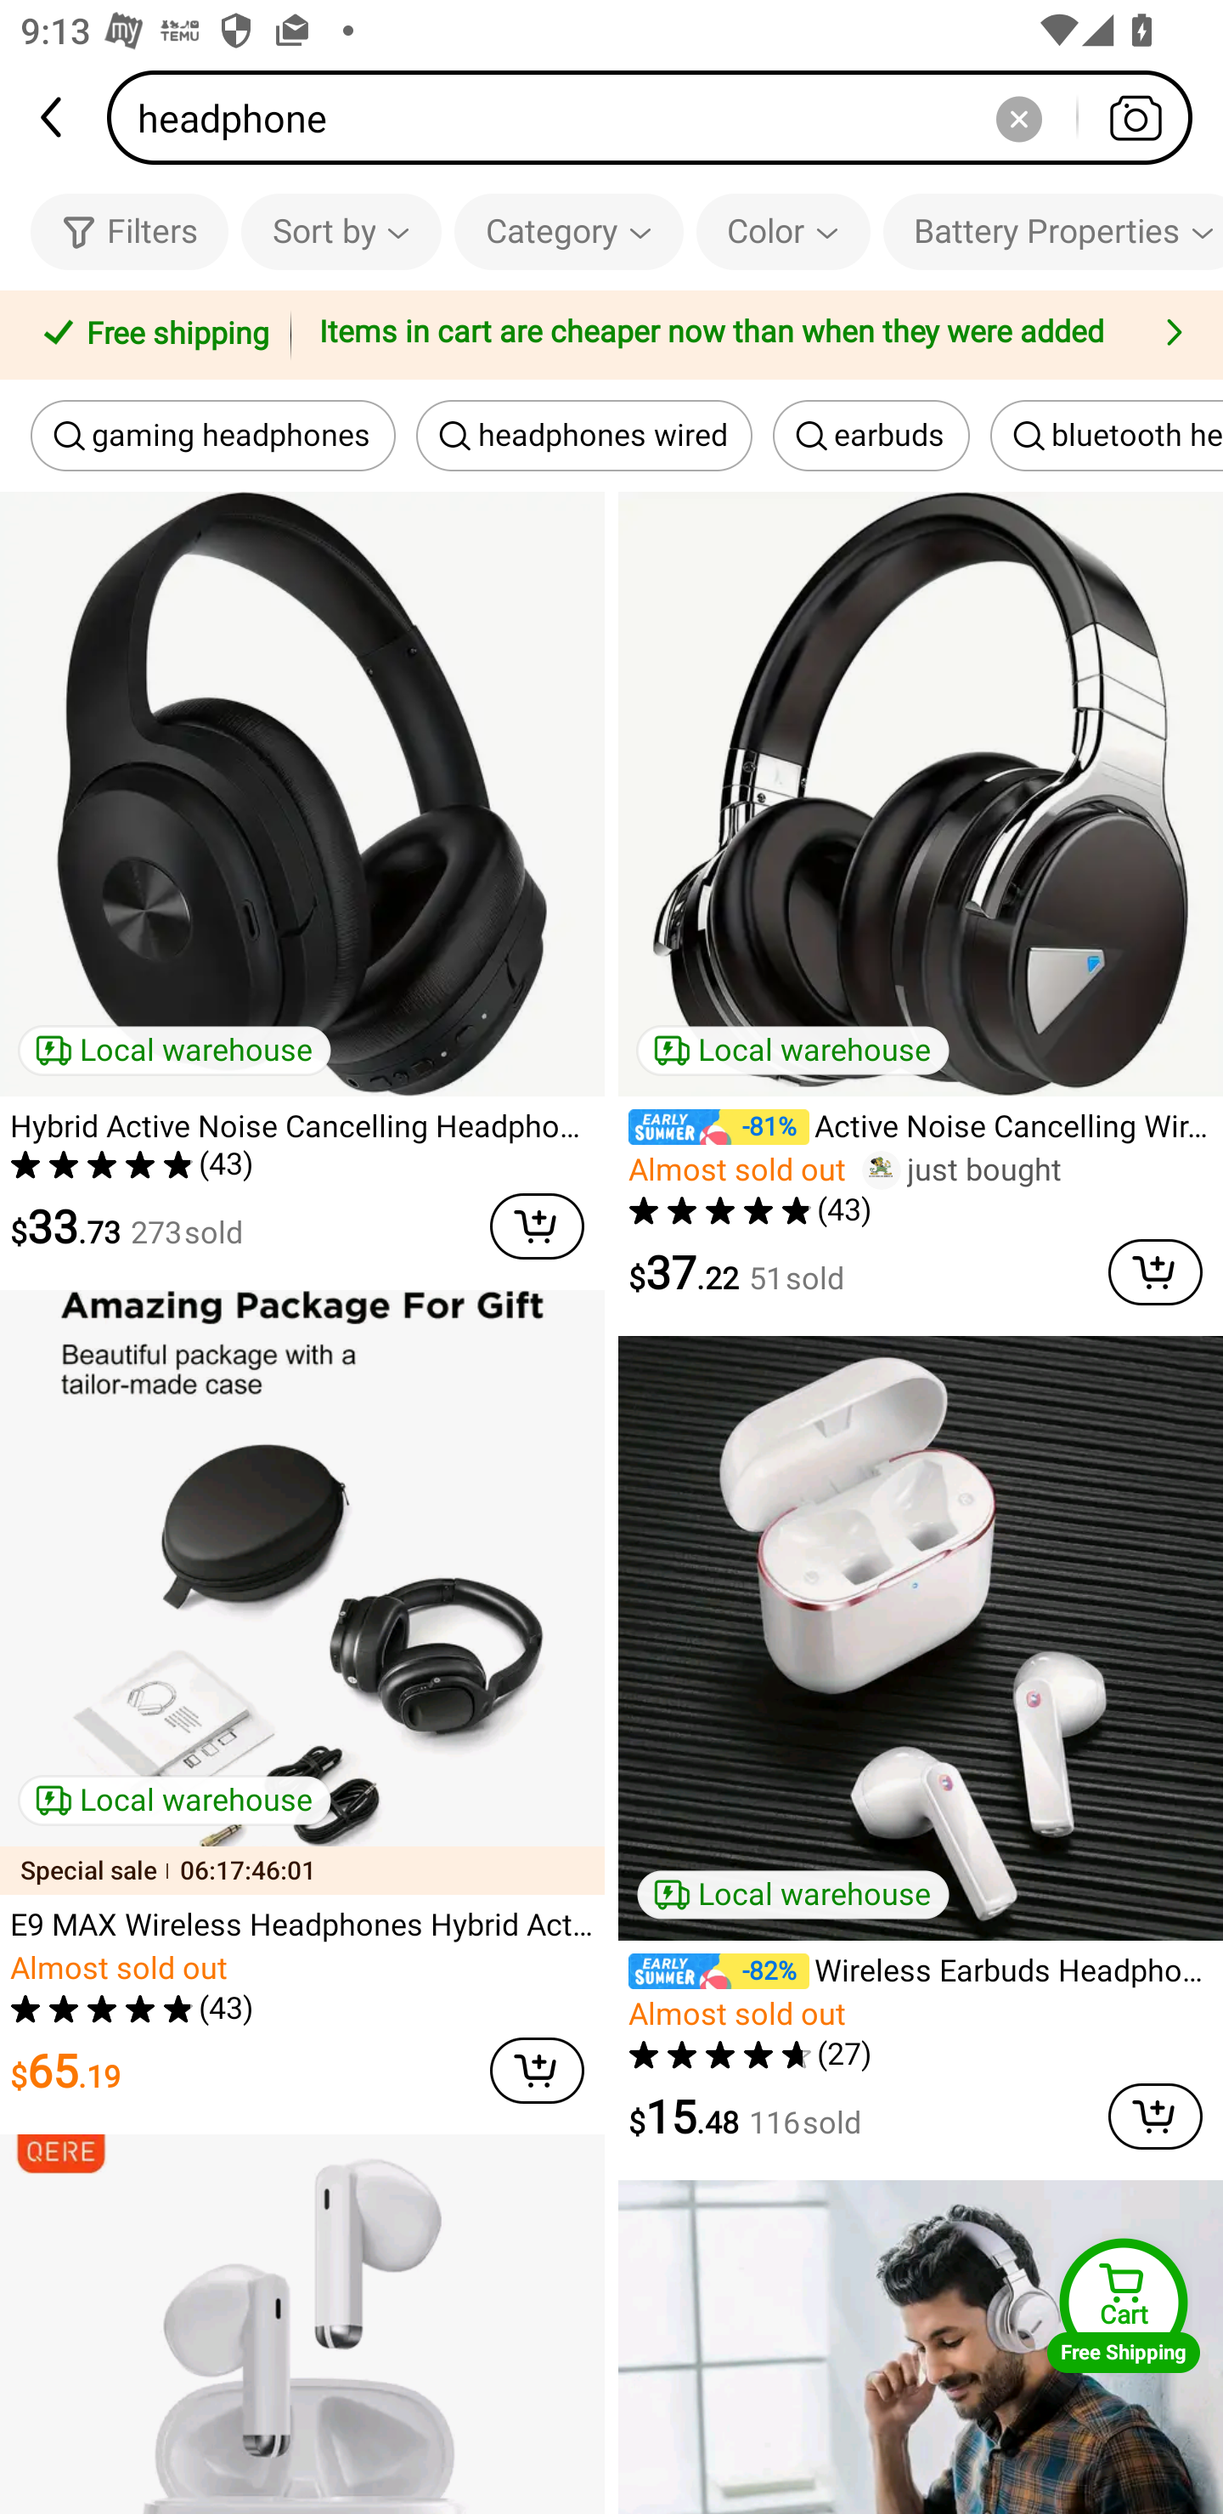 This screenshot has height=2514, width=1223. Describe the element at coordinates (150, 335) in the screenshot. I see ` Free shipping` at that location.